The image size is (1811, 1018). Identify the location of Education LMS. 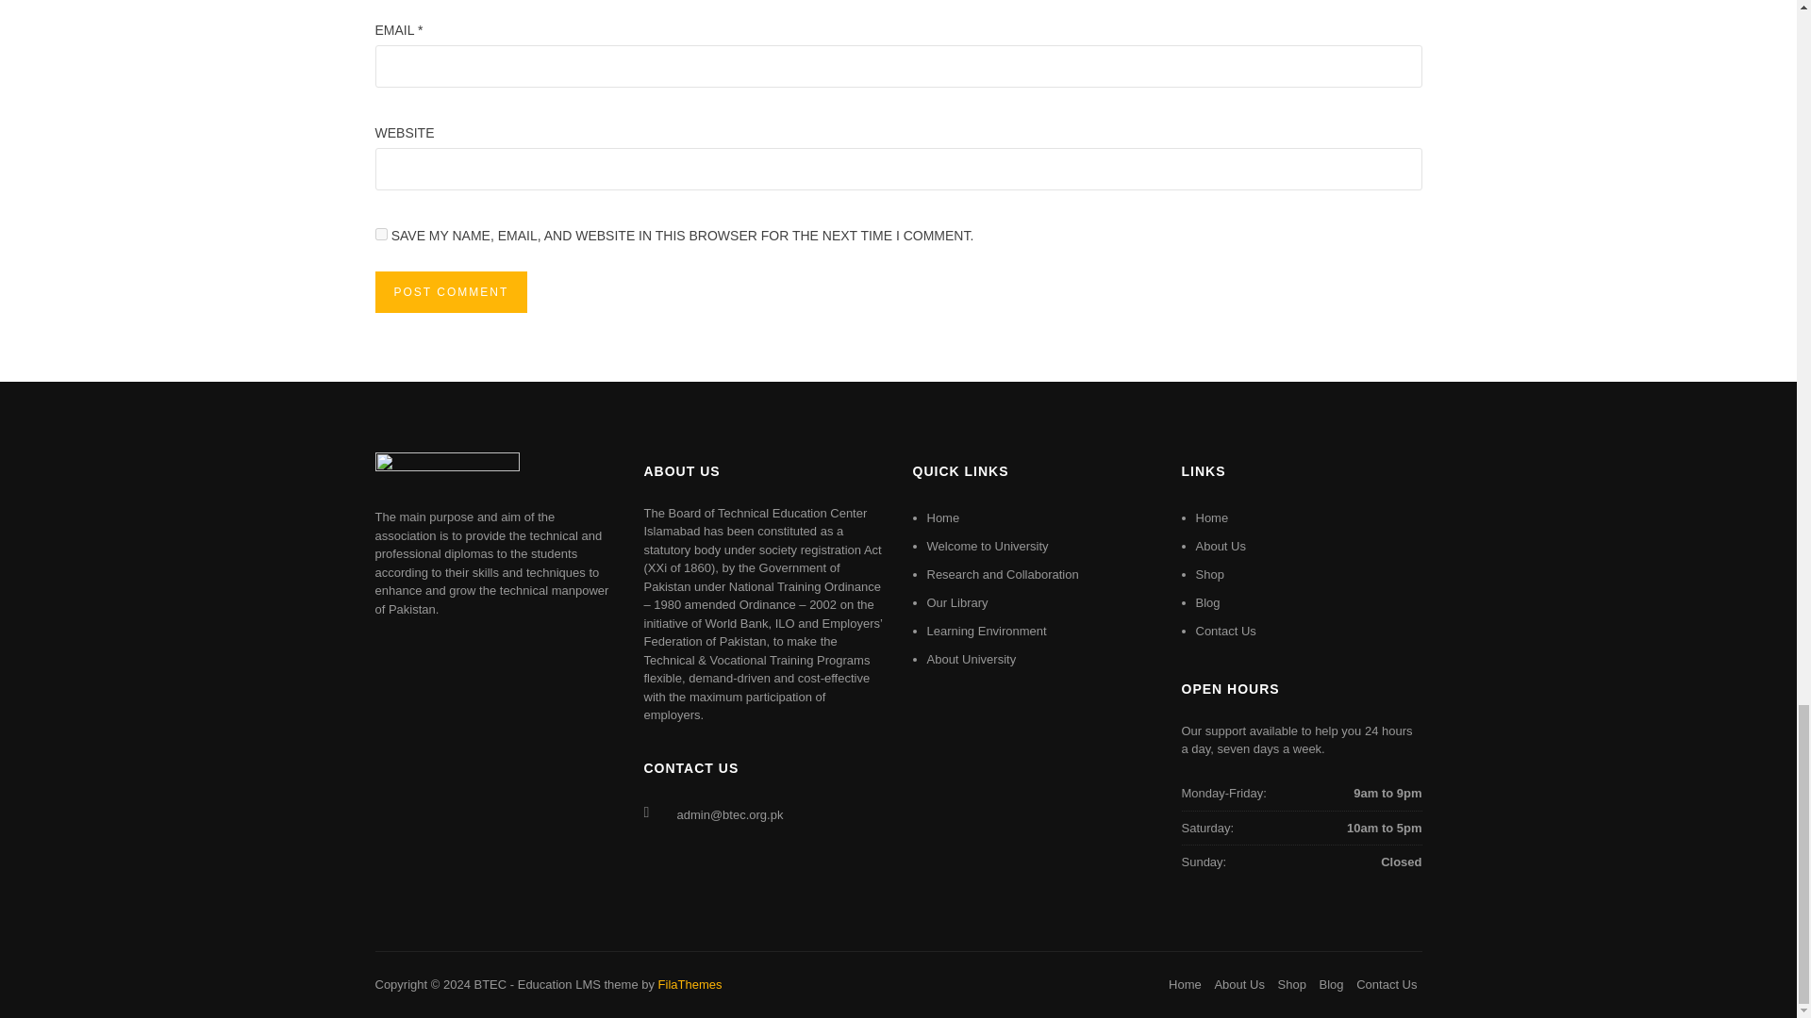
(559, 984).